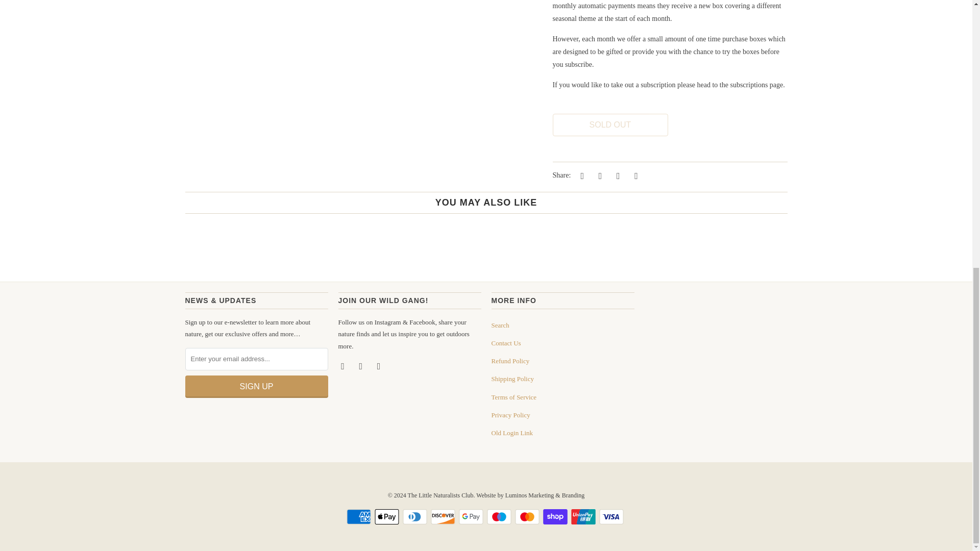 The image size is (980, 551). What do you see at coordinates (556, 516) in the screenshot?
I see `Shop Pay` at bounding box center [556, 516].